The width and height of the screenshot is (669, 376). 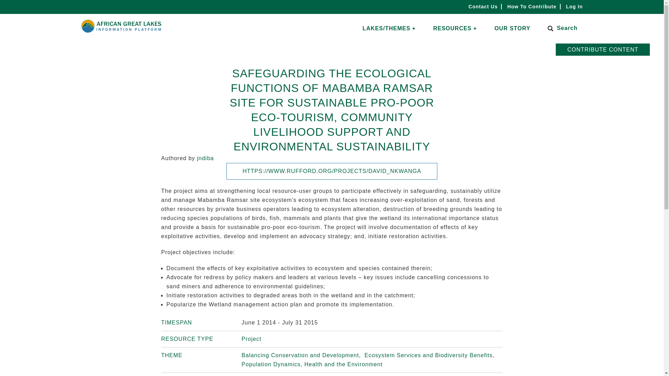 What do you see at coordinates (430, 355) in the screenshot?
I see `Ecosystem Services and Biodiversity Benefits` at bounding box center [430, 355].